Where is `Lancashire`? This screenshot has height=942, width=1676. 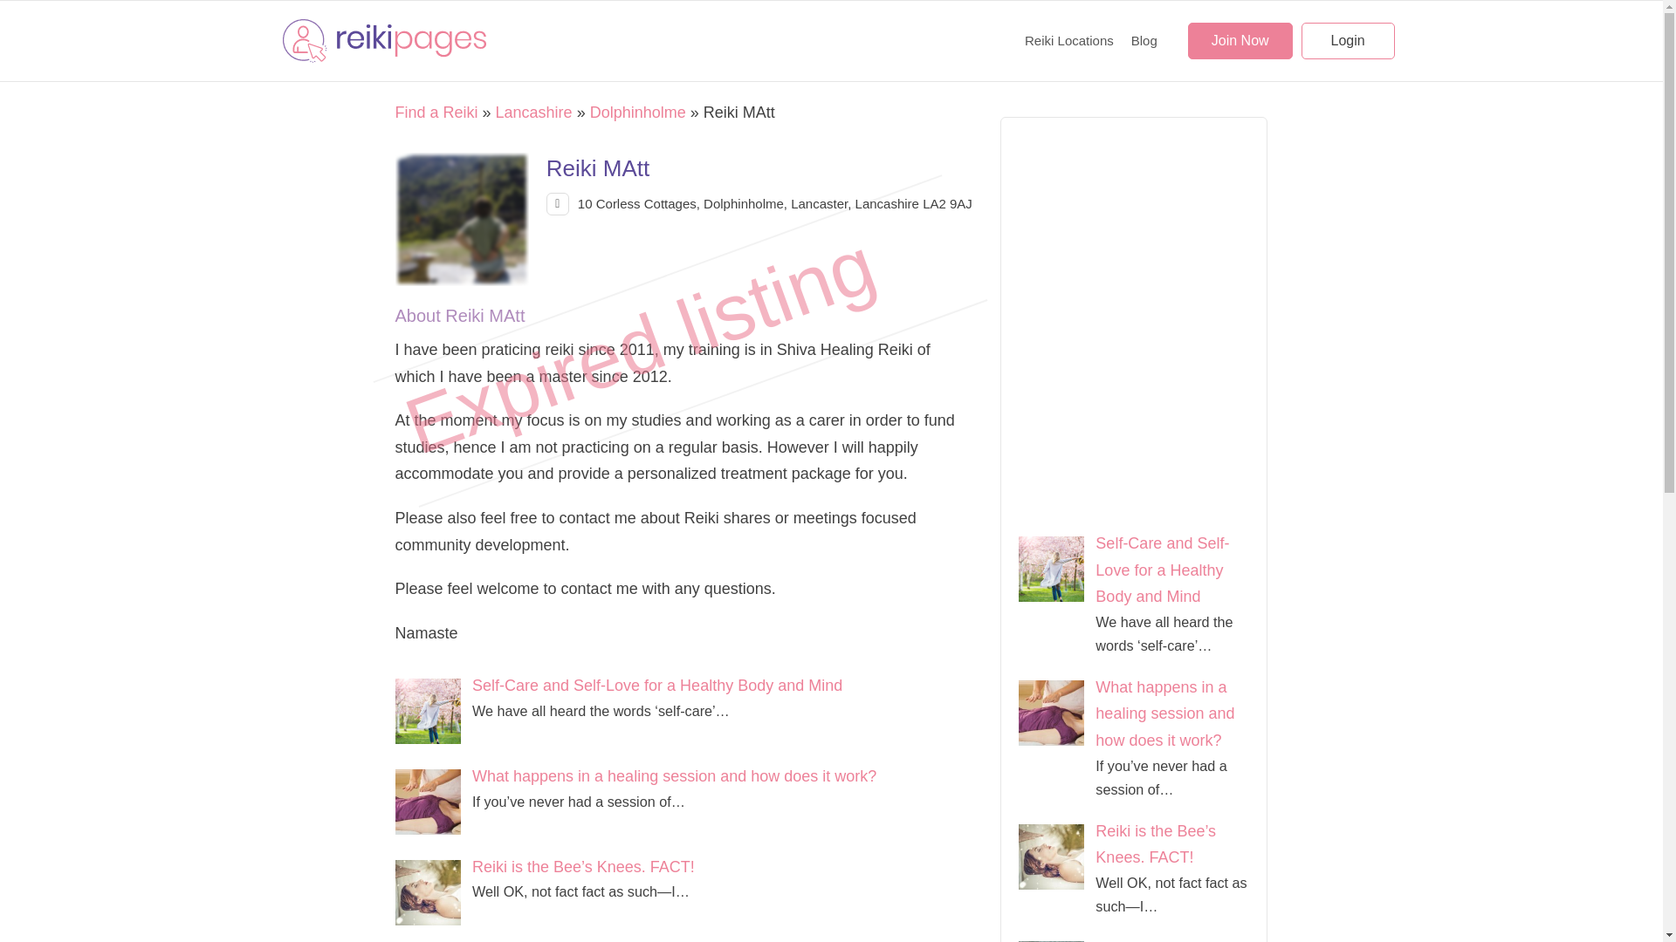
Lancashire is located at coordinates (534, 112).